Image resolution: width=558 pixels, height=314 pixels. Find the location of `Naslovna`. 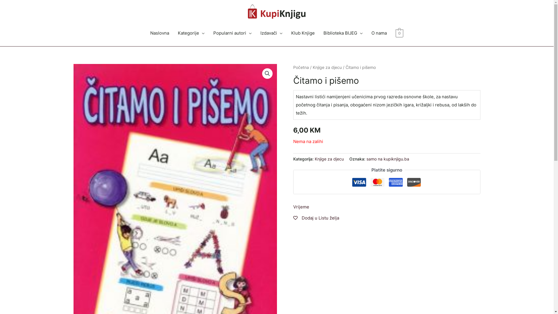

Naslovna is located at coordinates (160, 33).